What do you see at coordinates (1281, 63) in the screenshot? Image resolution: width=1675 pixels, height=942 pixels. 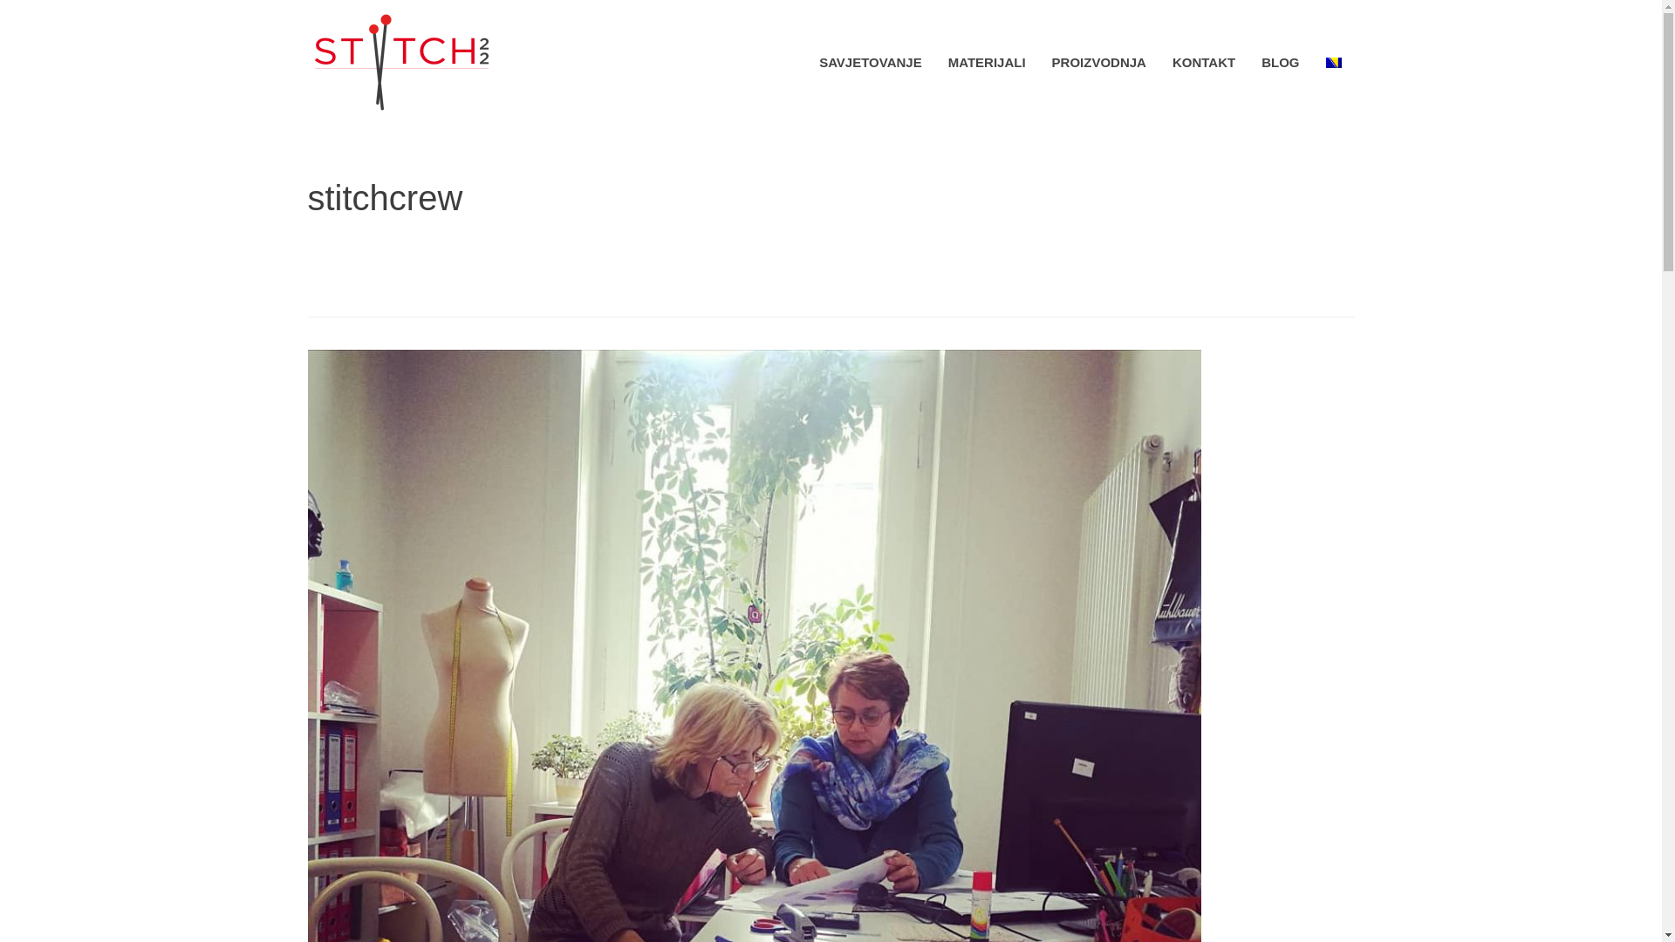 I see `BLOG` at bounding box center [1281, 63].